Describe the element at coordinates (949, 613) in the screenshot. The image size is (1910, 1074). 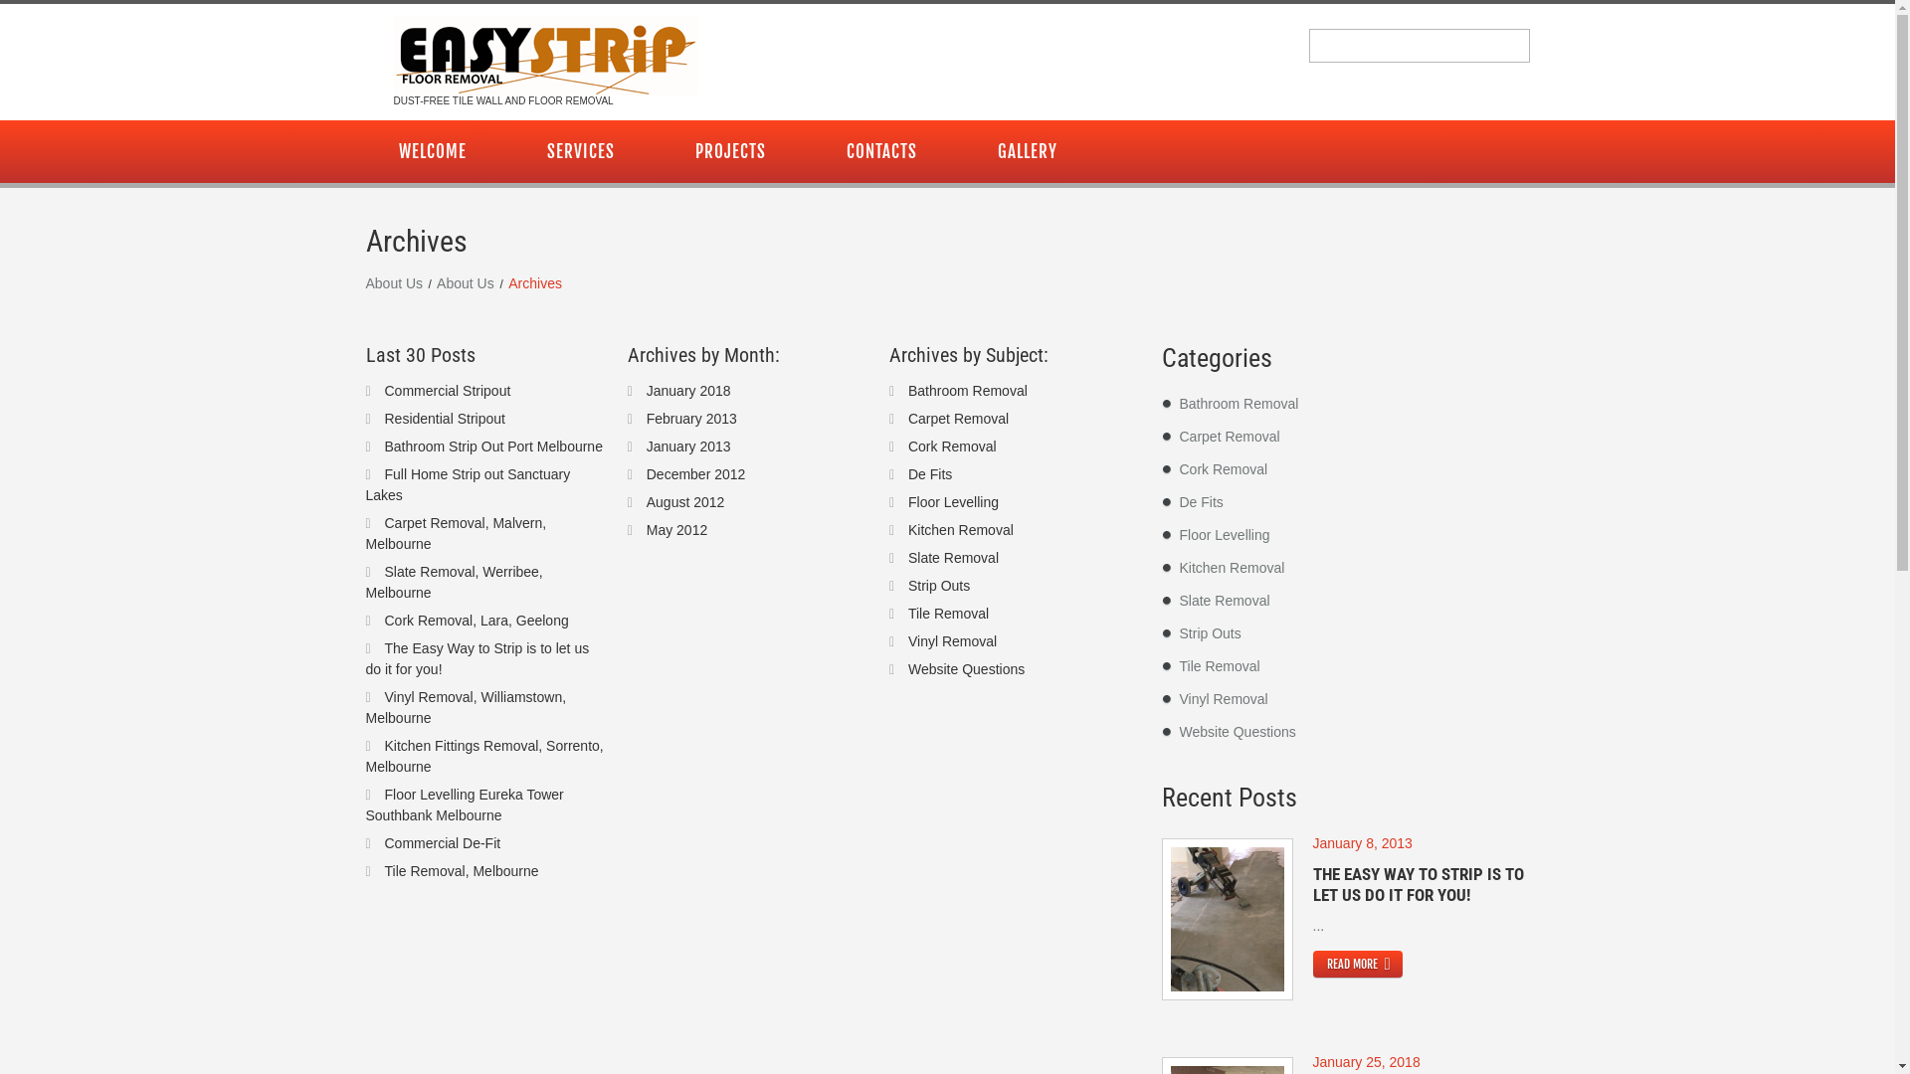
I see `Tile Removal` at that location.